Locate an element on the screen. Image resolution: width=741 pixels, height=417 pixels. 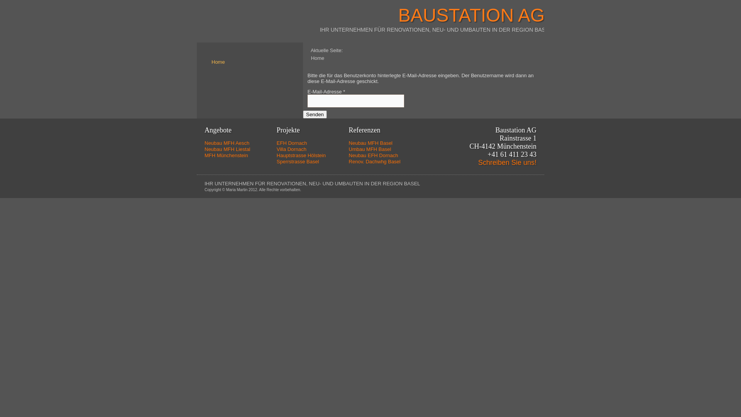
Sperrstrasse Basel is located at coordinates (298, 161).